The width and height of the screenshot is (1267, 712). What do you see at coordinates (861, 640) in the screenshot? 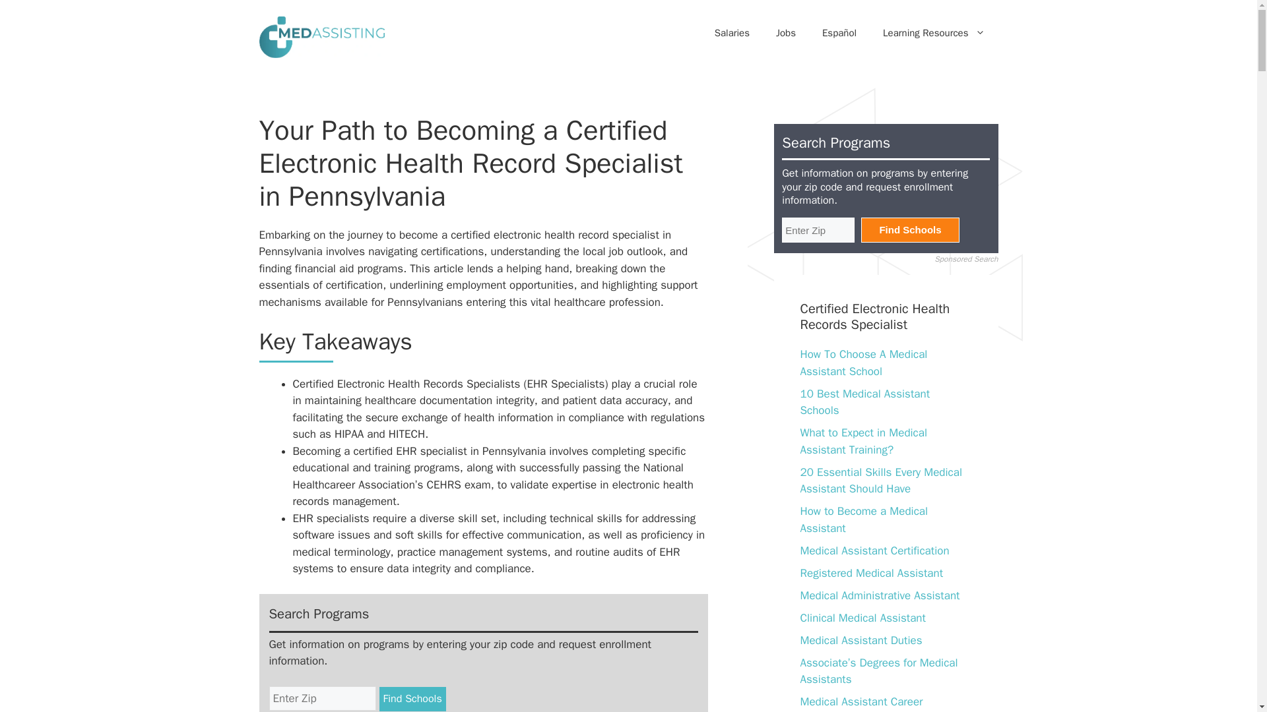
I see `Medical Assistant Duties` at bounding box center [861, 640].